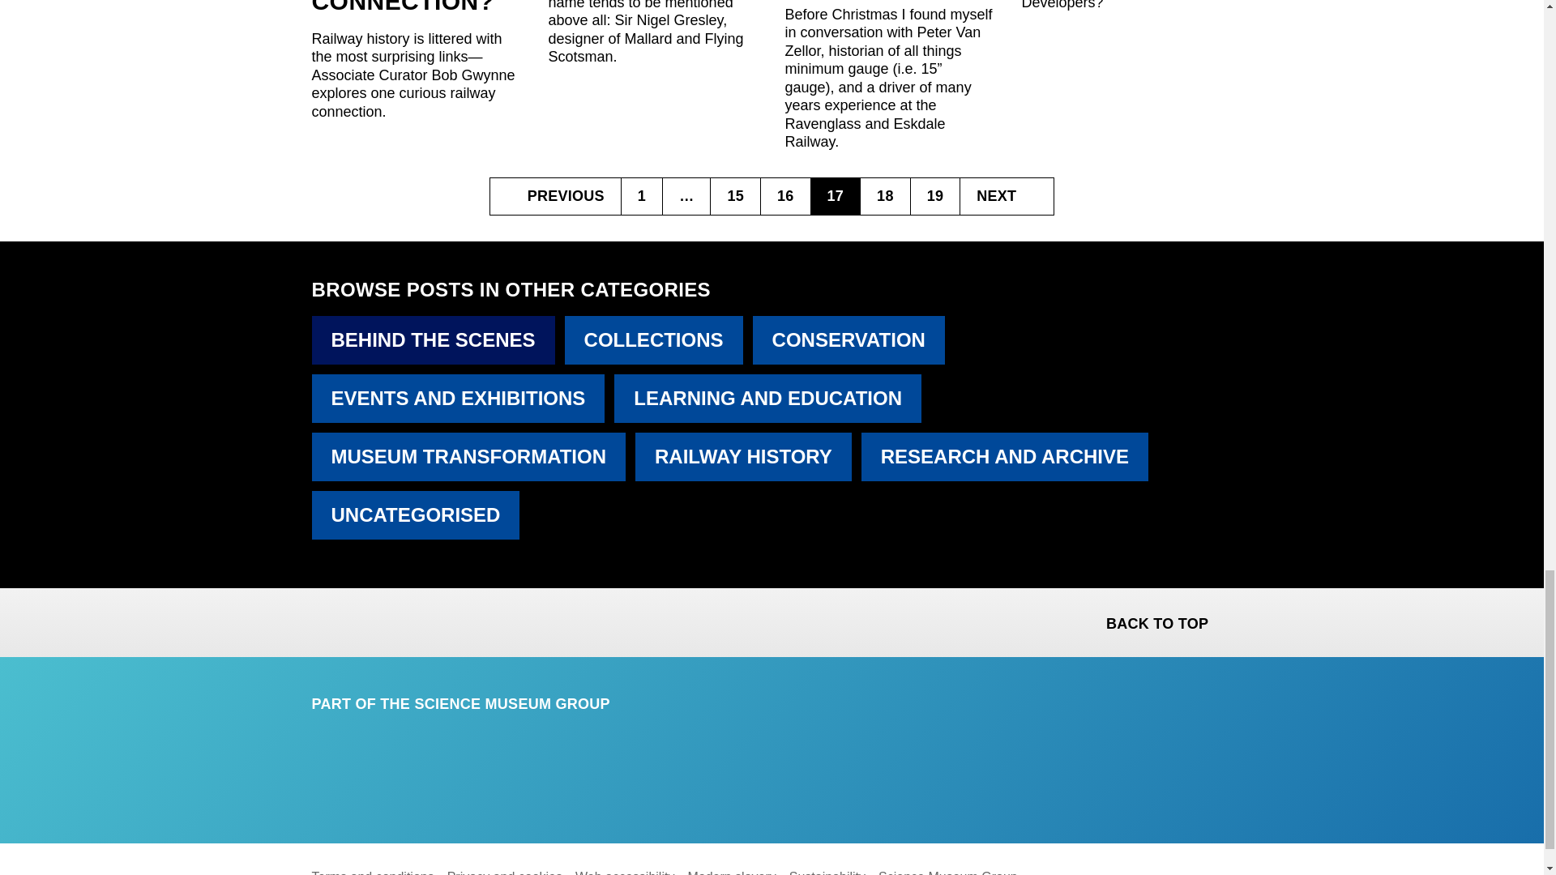  What do you see at coordinates (415, 515) in the screenshot?
I see `View all posts in Uncategorised` at bounding box center [415, 515].